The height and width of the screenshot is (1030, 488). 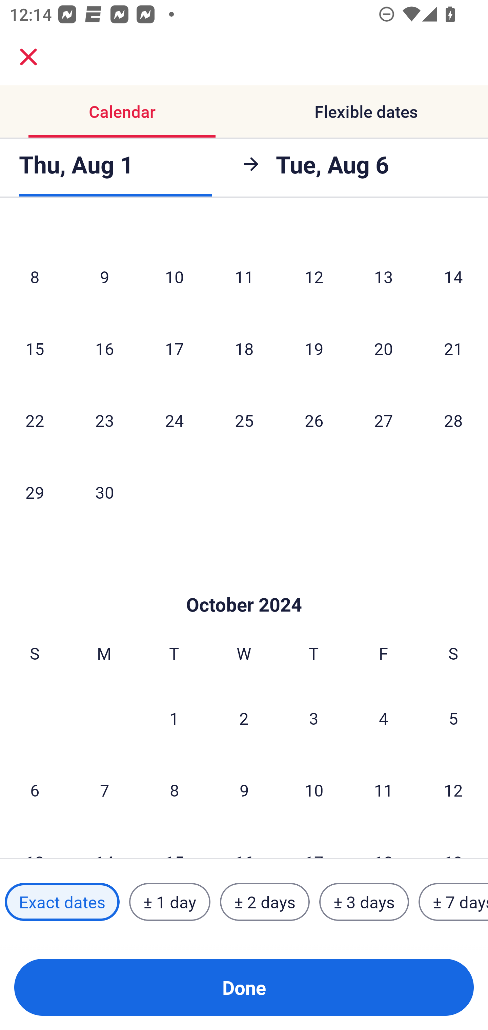 What do you see at coordinates (265, 902) in the screenshot?
I see `± 2 days` at bounding box center [265, 902].